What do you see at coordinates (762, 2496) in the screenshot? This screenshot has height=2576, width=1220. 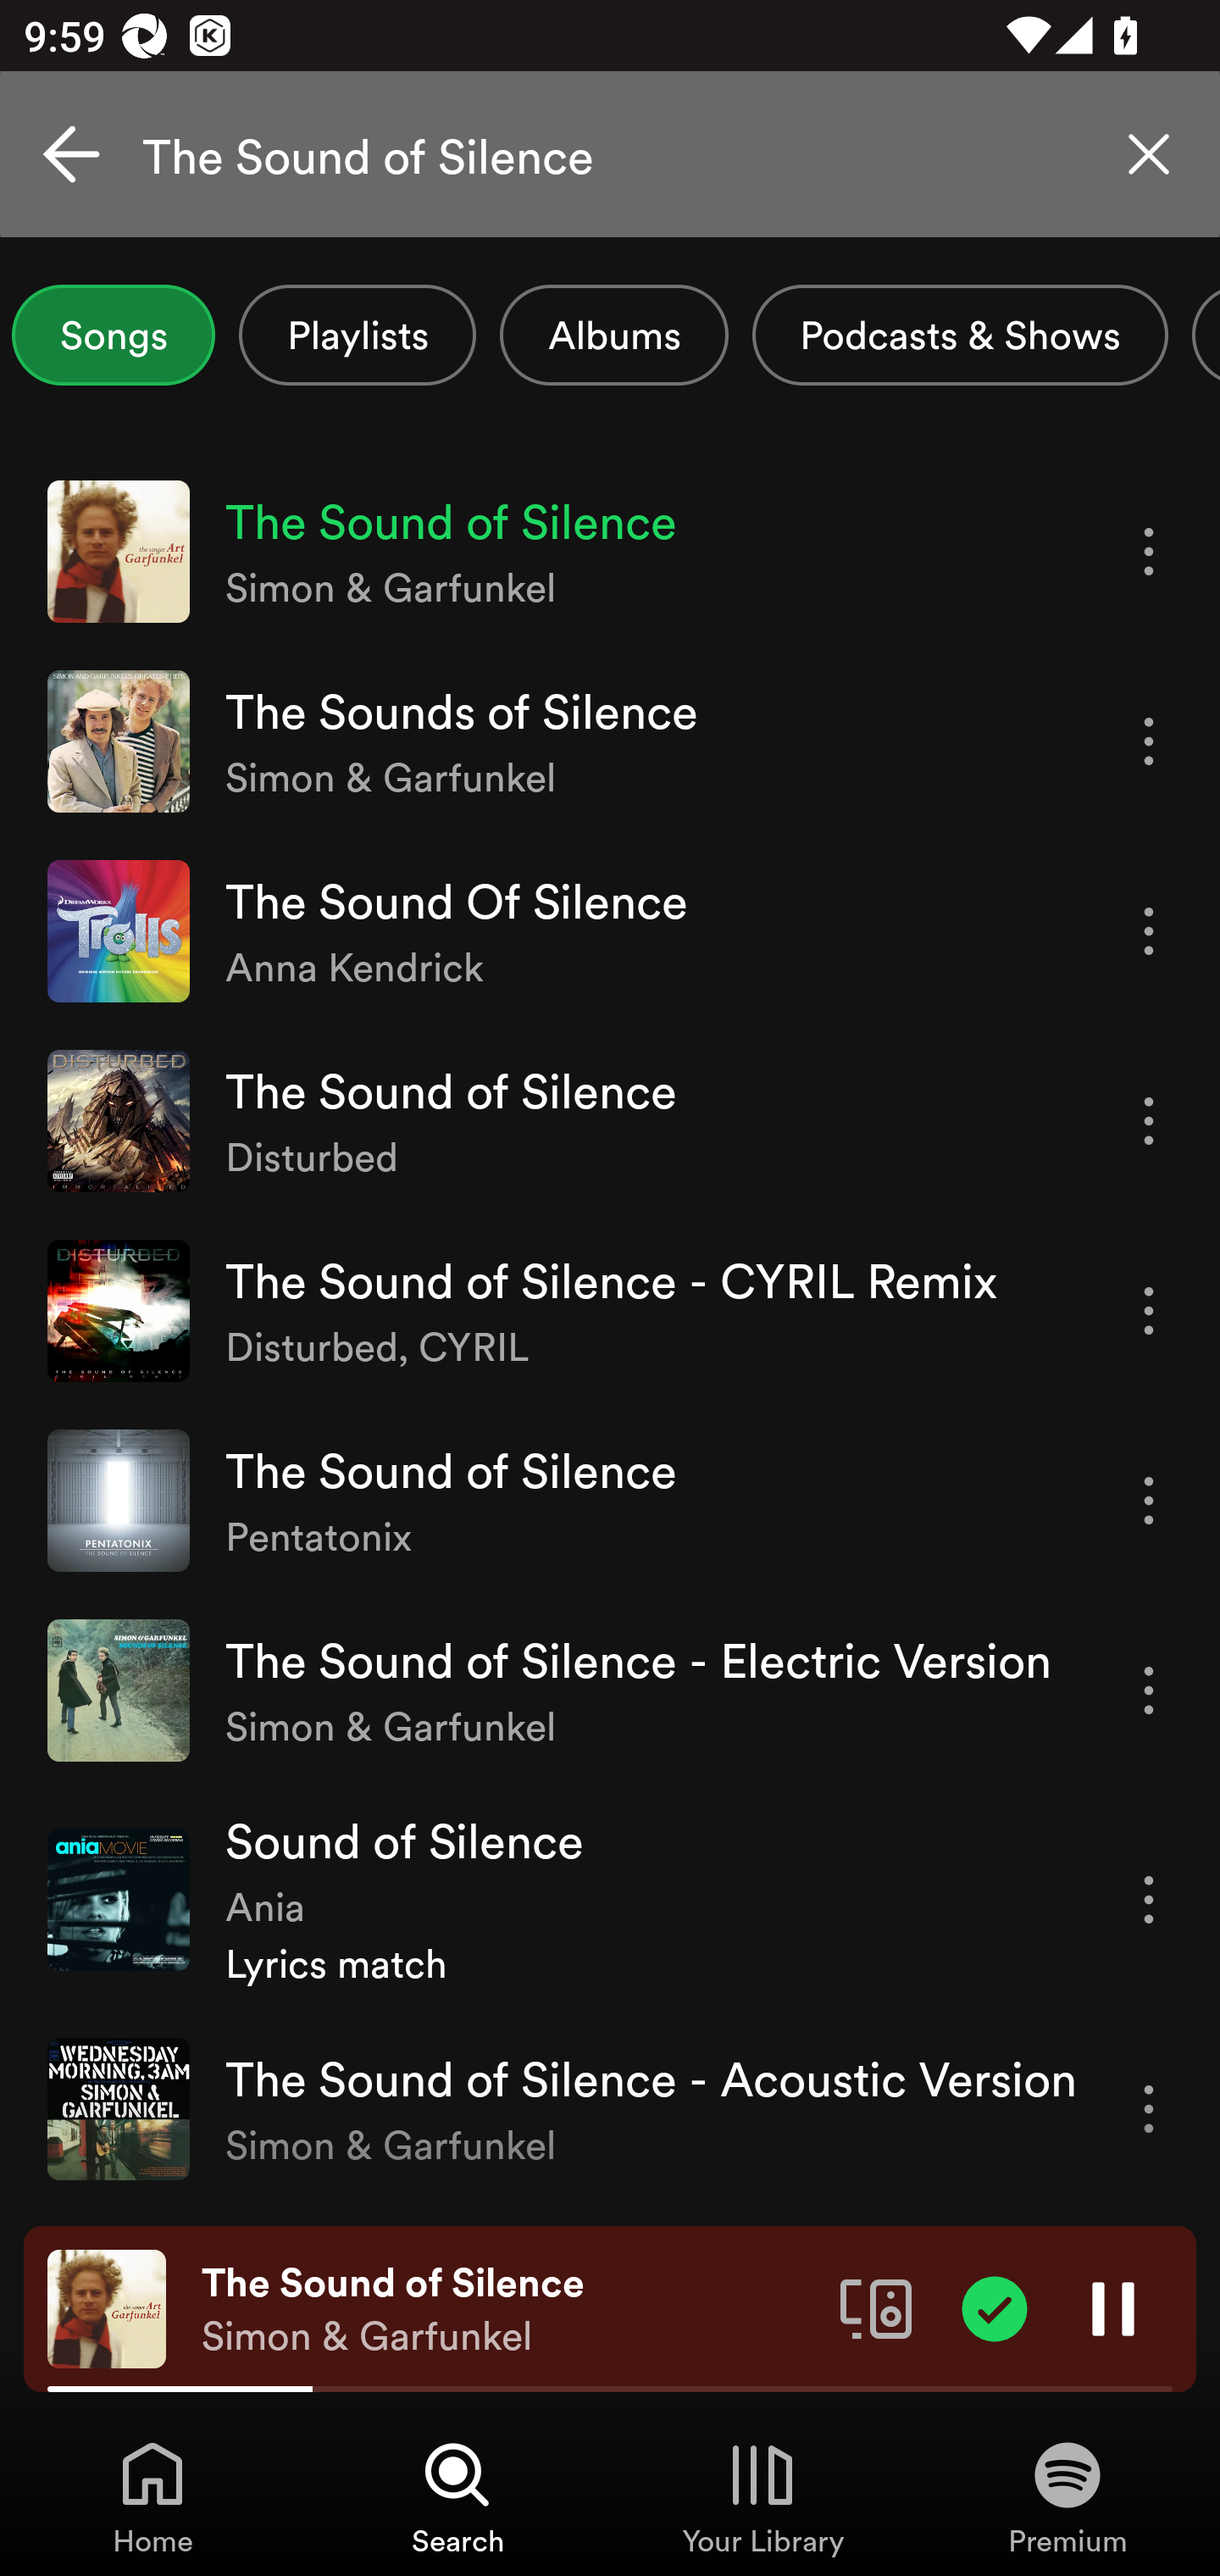 I see `Your Library, Tab 3 of 4 Your Library Your Library` at bounding box center [762, 2496].